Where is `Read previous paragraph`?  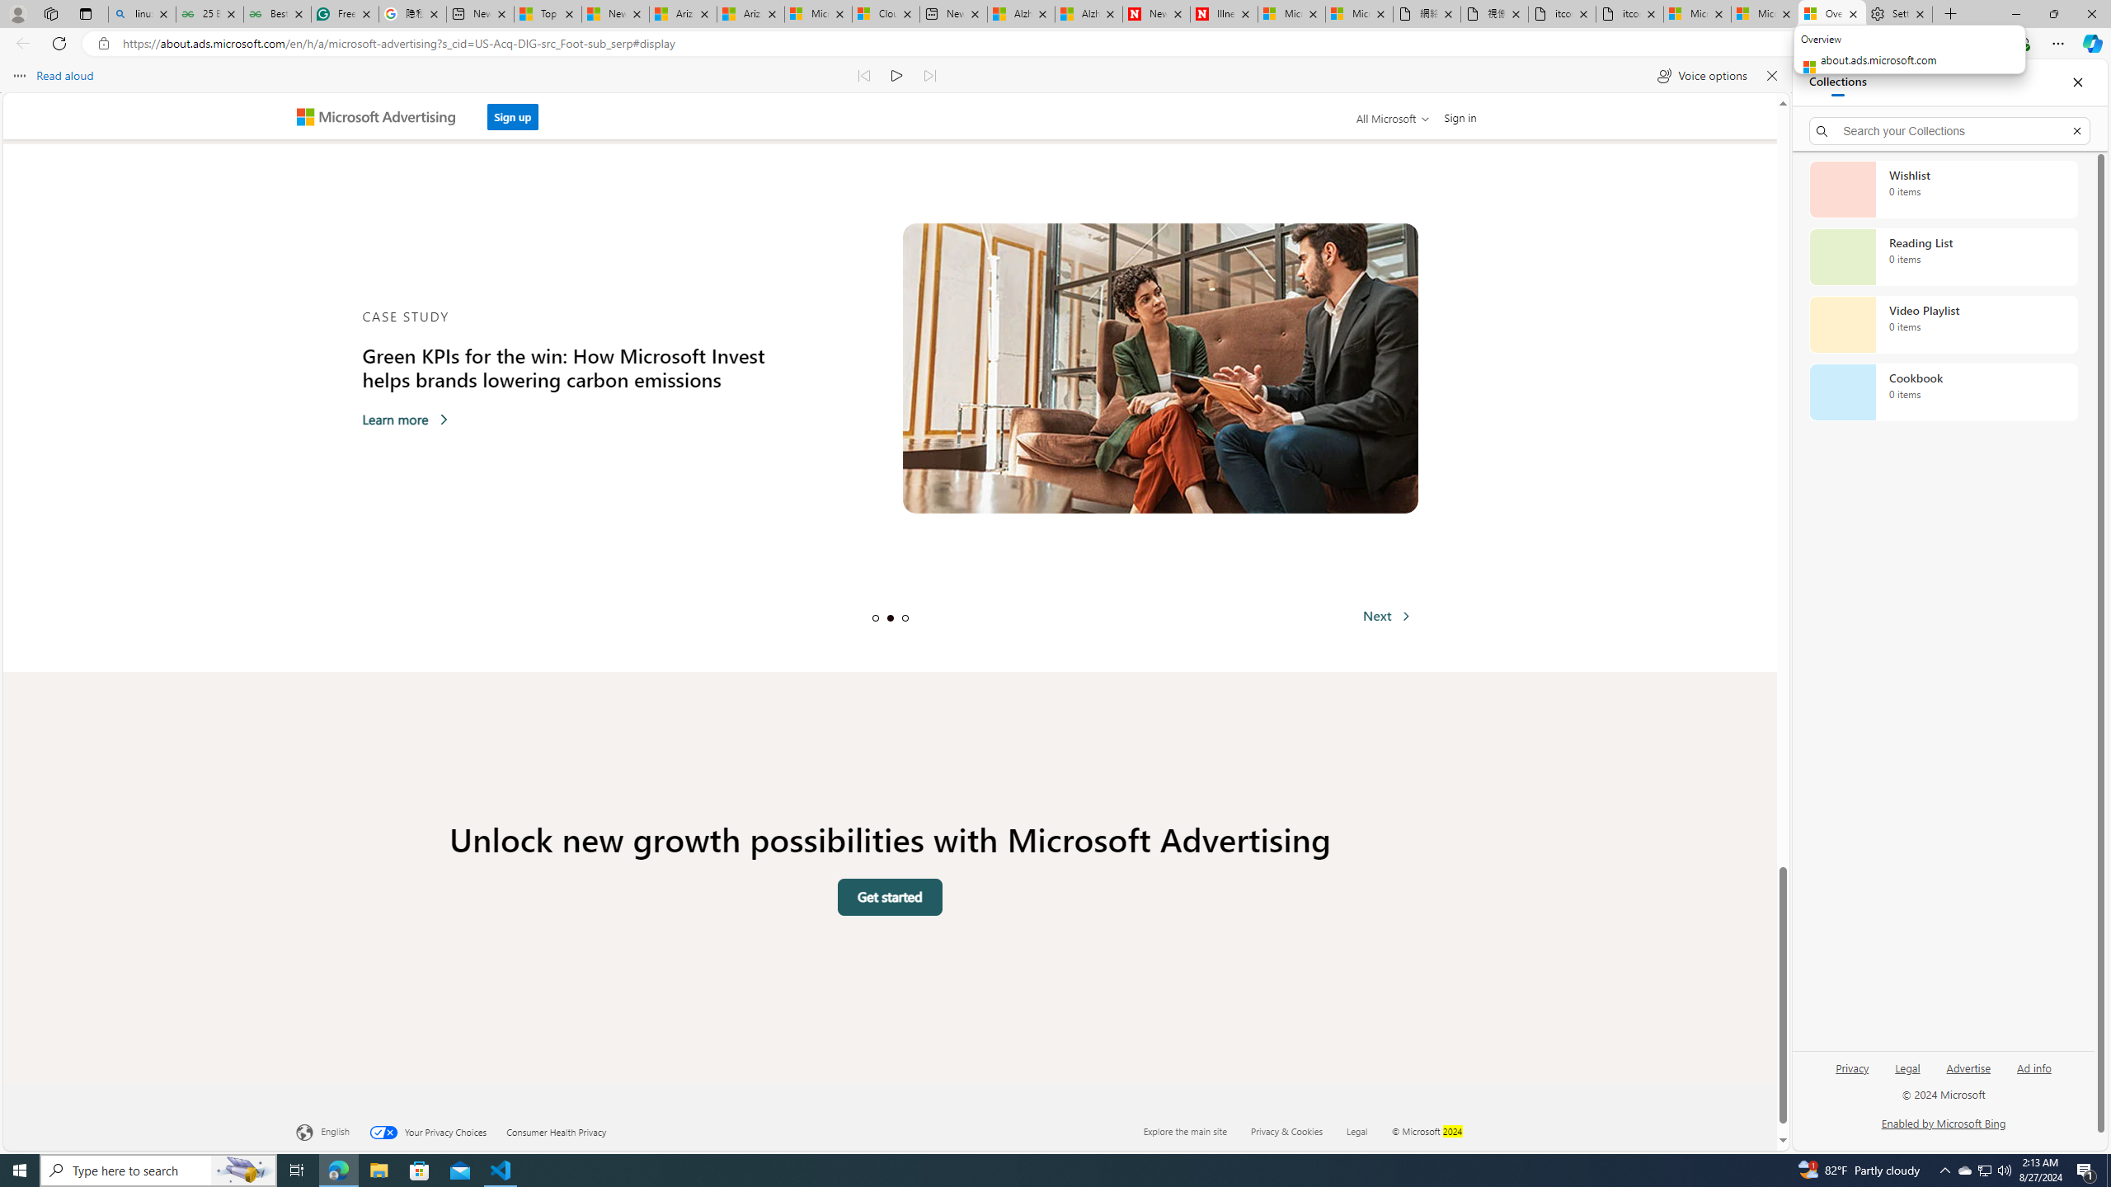
Read previous paragraph is located at coordinates (866, 76).